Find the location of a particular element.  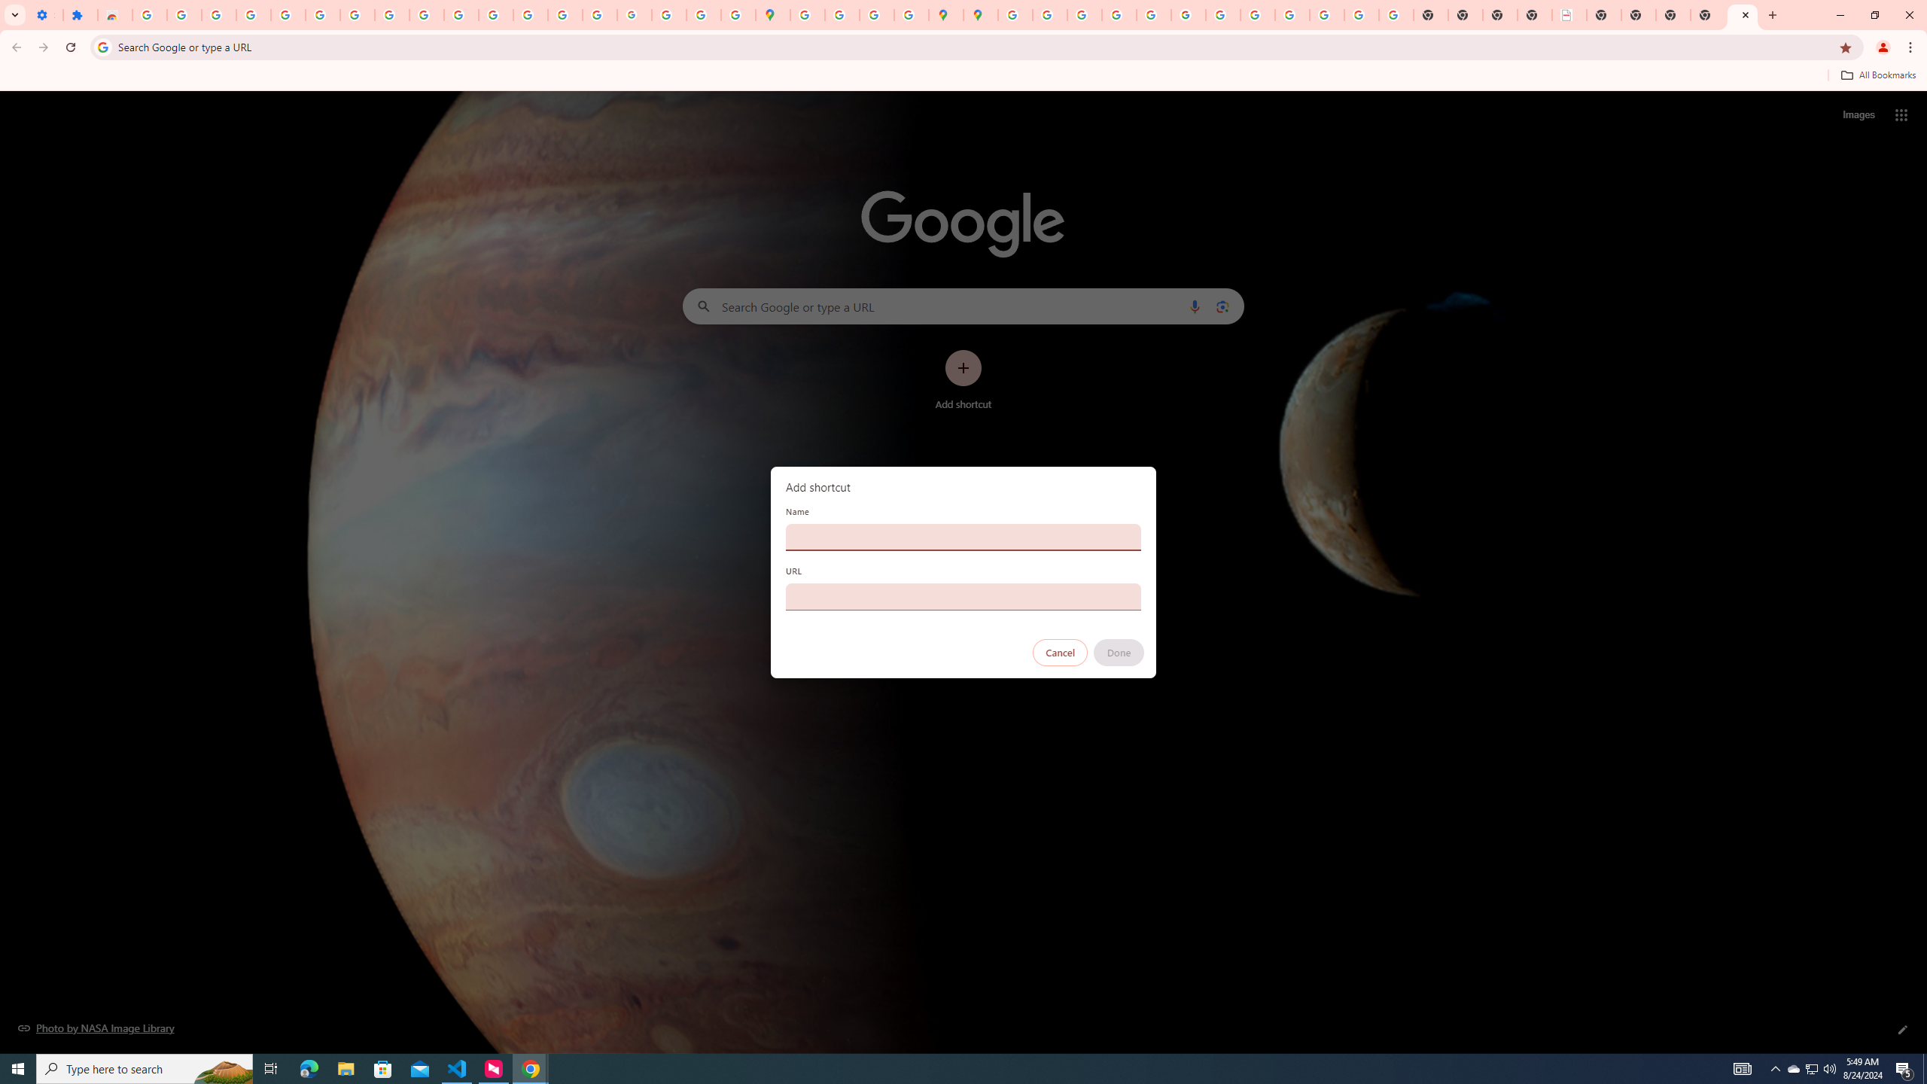

URL is located at coordinates (963, 596).